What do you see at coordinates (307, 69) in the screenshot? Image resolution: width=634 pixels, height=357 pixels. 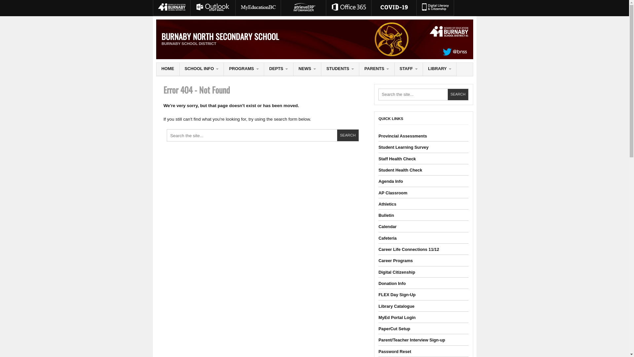 I see `NEWS` at bounding box center [307, 69].